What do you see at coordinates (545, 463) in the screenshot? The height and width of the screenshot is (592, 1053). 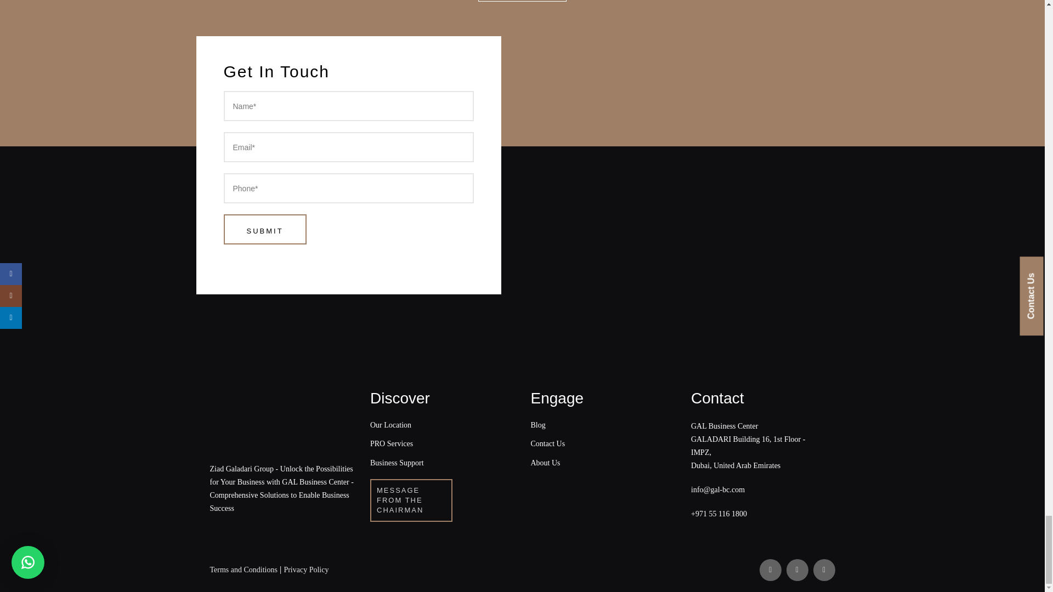 I see `About Us` at bounding box center [545, 463].